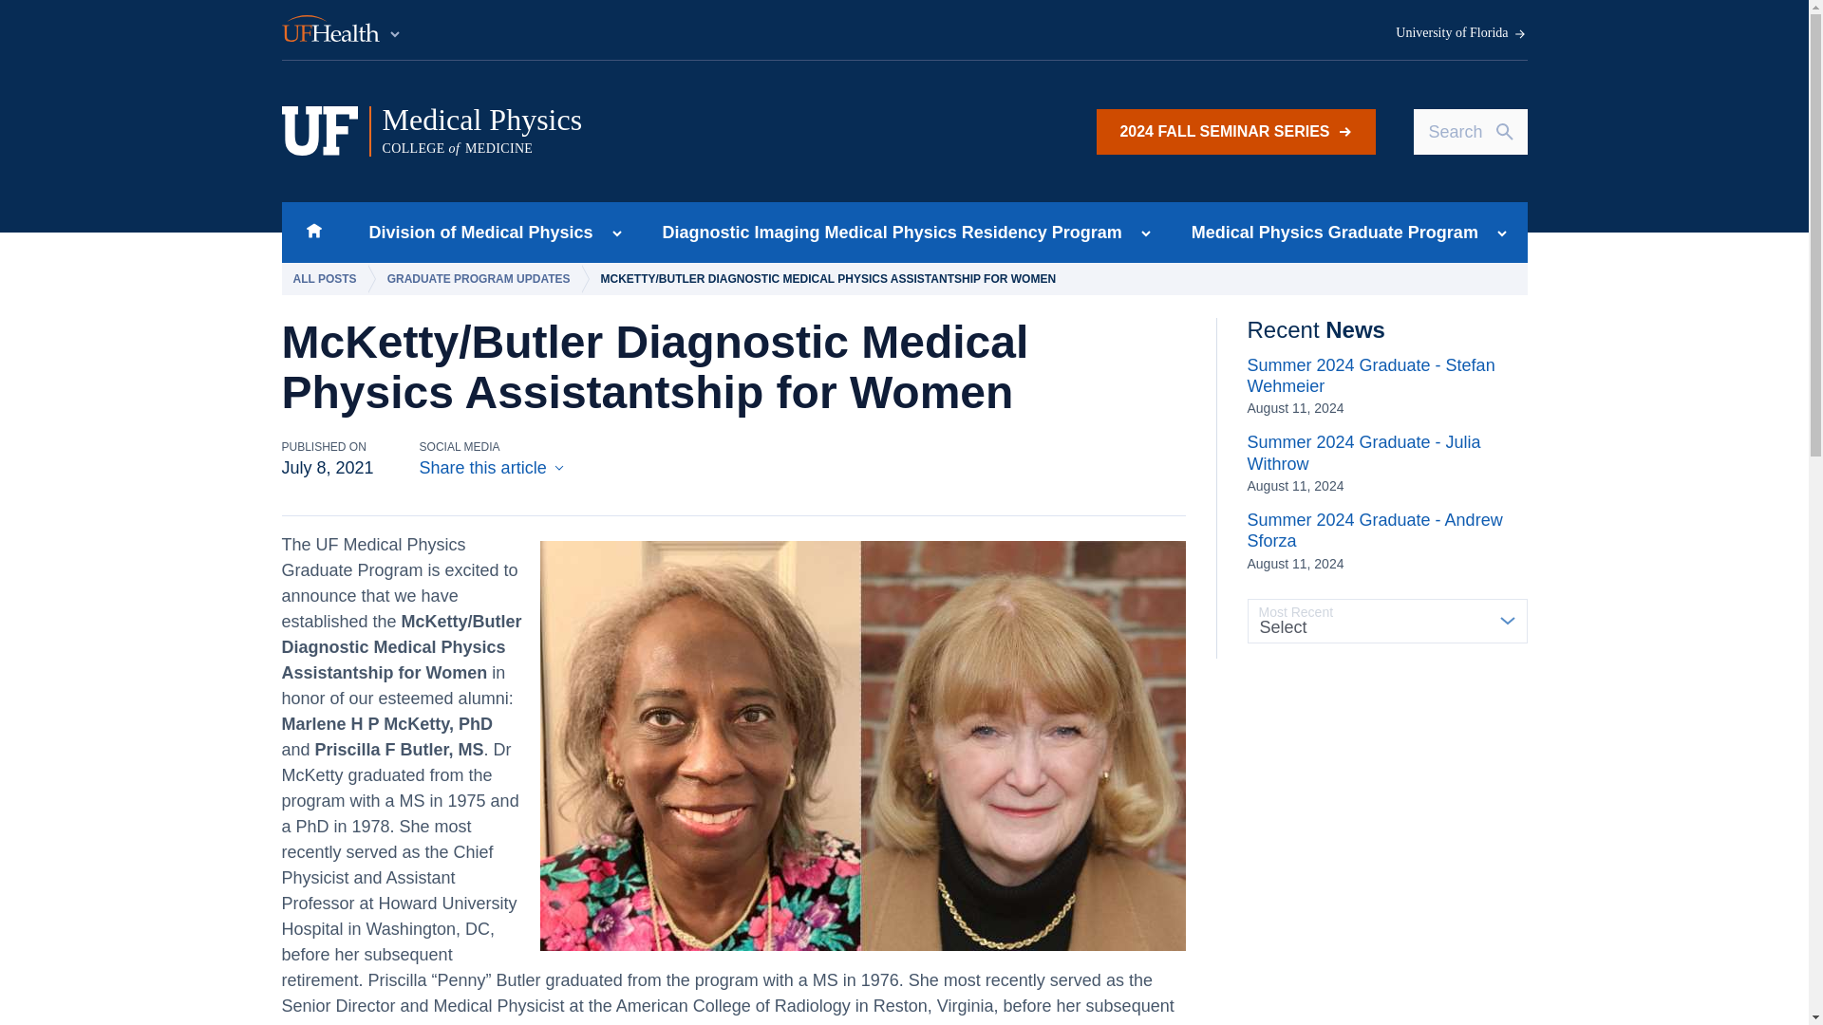 The image size is (1823, 1025). Describe the element at coordinates (645, 131) in the screenshot. I see `Skip to main content` at that location.